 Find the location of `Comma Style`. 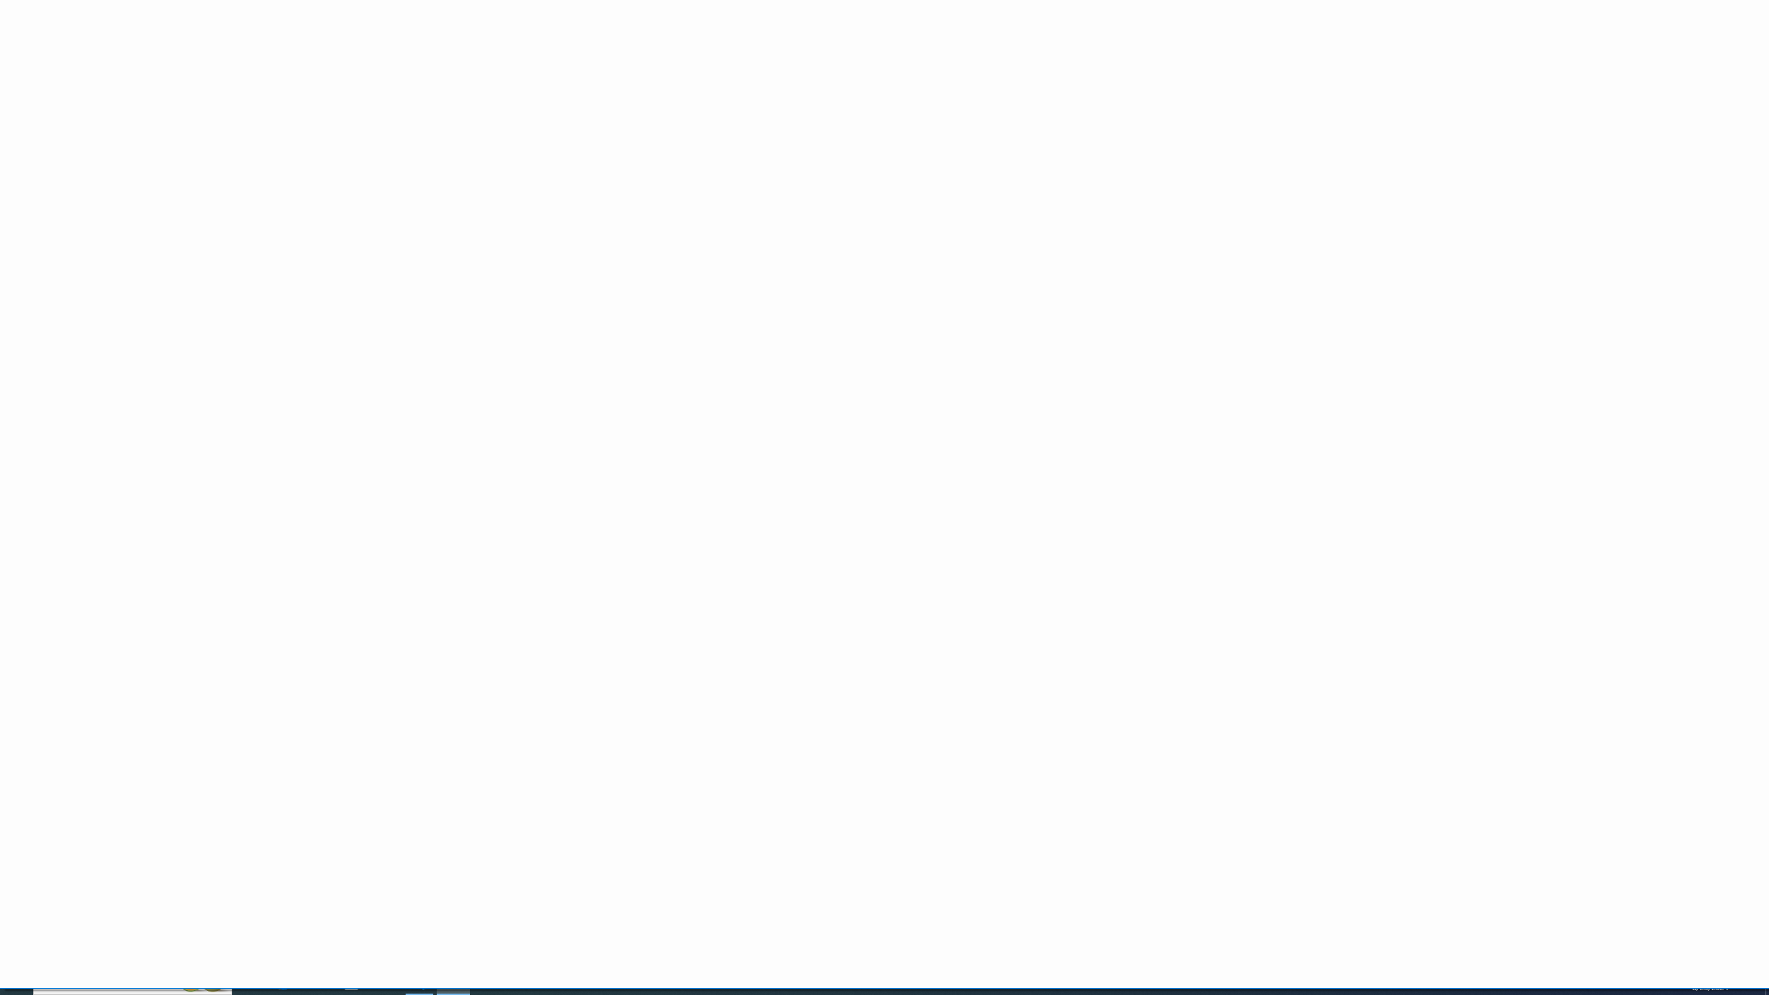

Comma Style is located at coordinates (556, 83).